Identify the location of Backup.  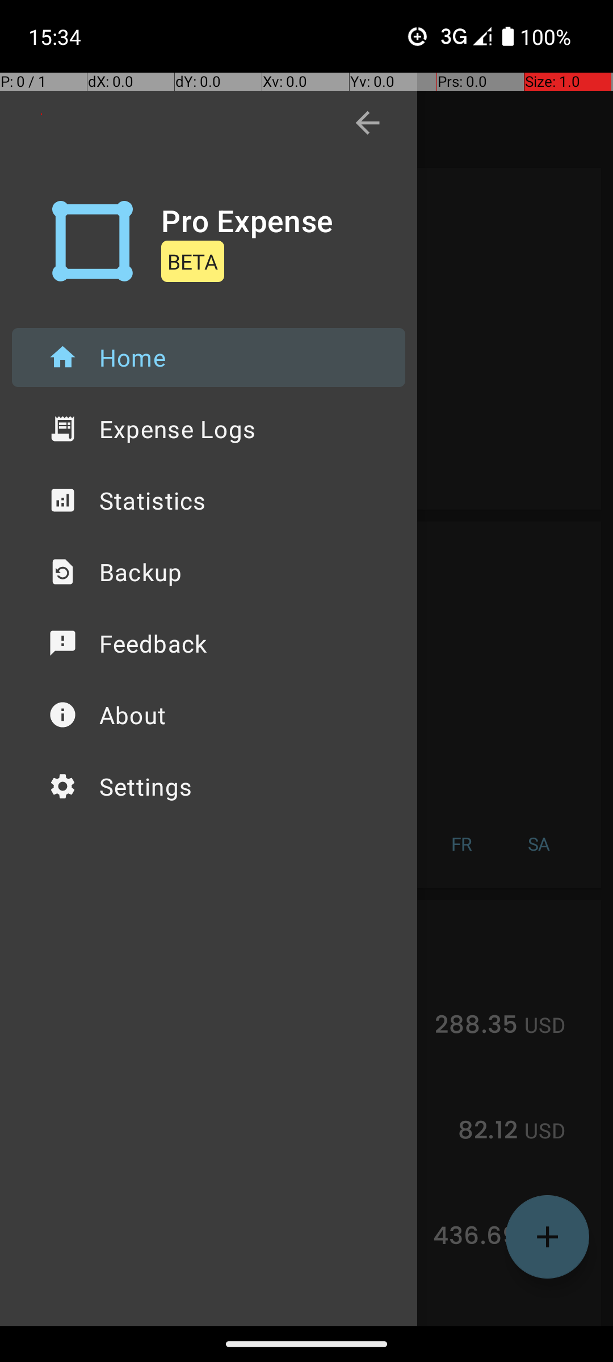
(209, 572).